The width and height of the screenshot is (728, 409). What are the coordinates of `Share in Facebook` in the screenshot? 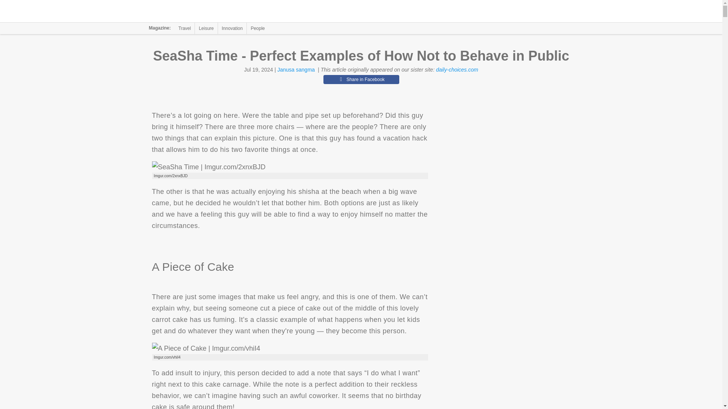 It's located at (361, 80).